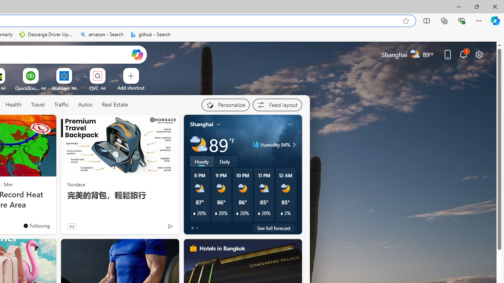  I want to click on Personalize your feed", so click(225, 105).